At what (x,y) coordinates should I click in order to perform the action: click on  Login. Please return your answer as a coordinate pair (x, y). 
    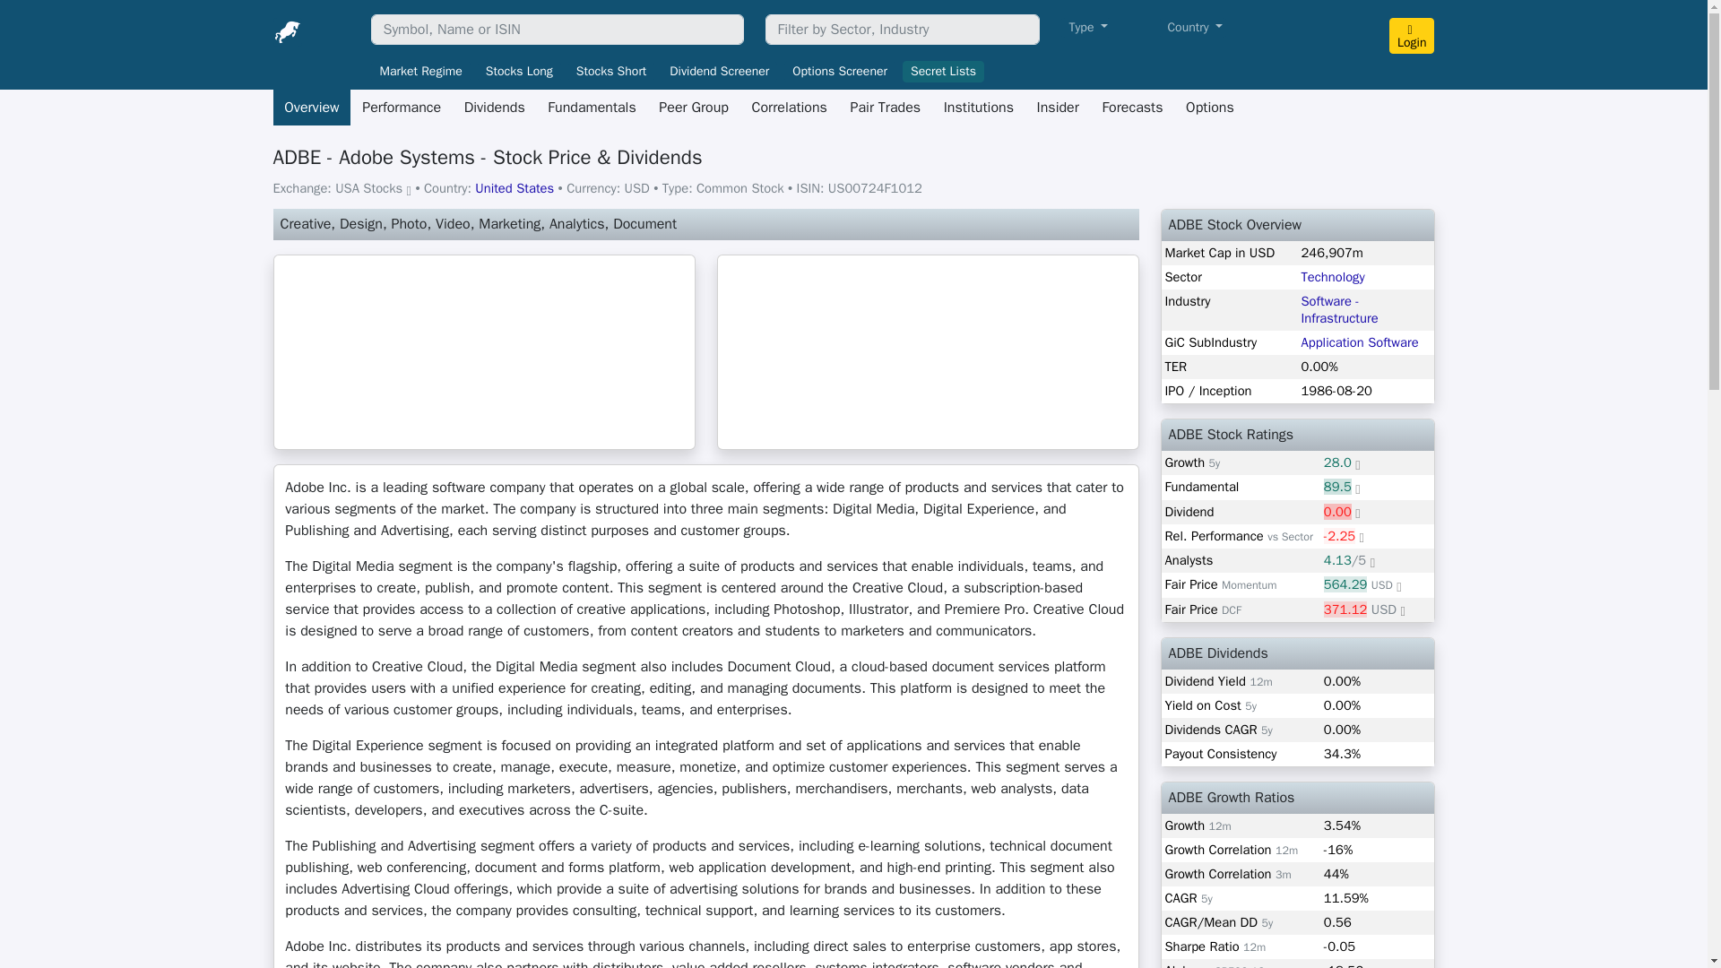
    Looking at the image, I should click on (1411, 36).